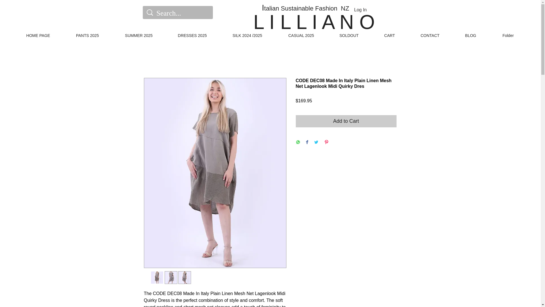 The width and height of the screenshot is (545, 307). What do you see at coordinates (38, 34) in the screenshot?
I see `HOME PAGE` at bounding box center [38, 34].